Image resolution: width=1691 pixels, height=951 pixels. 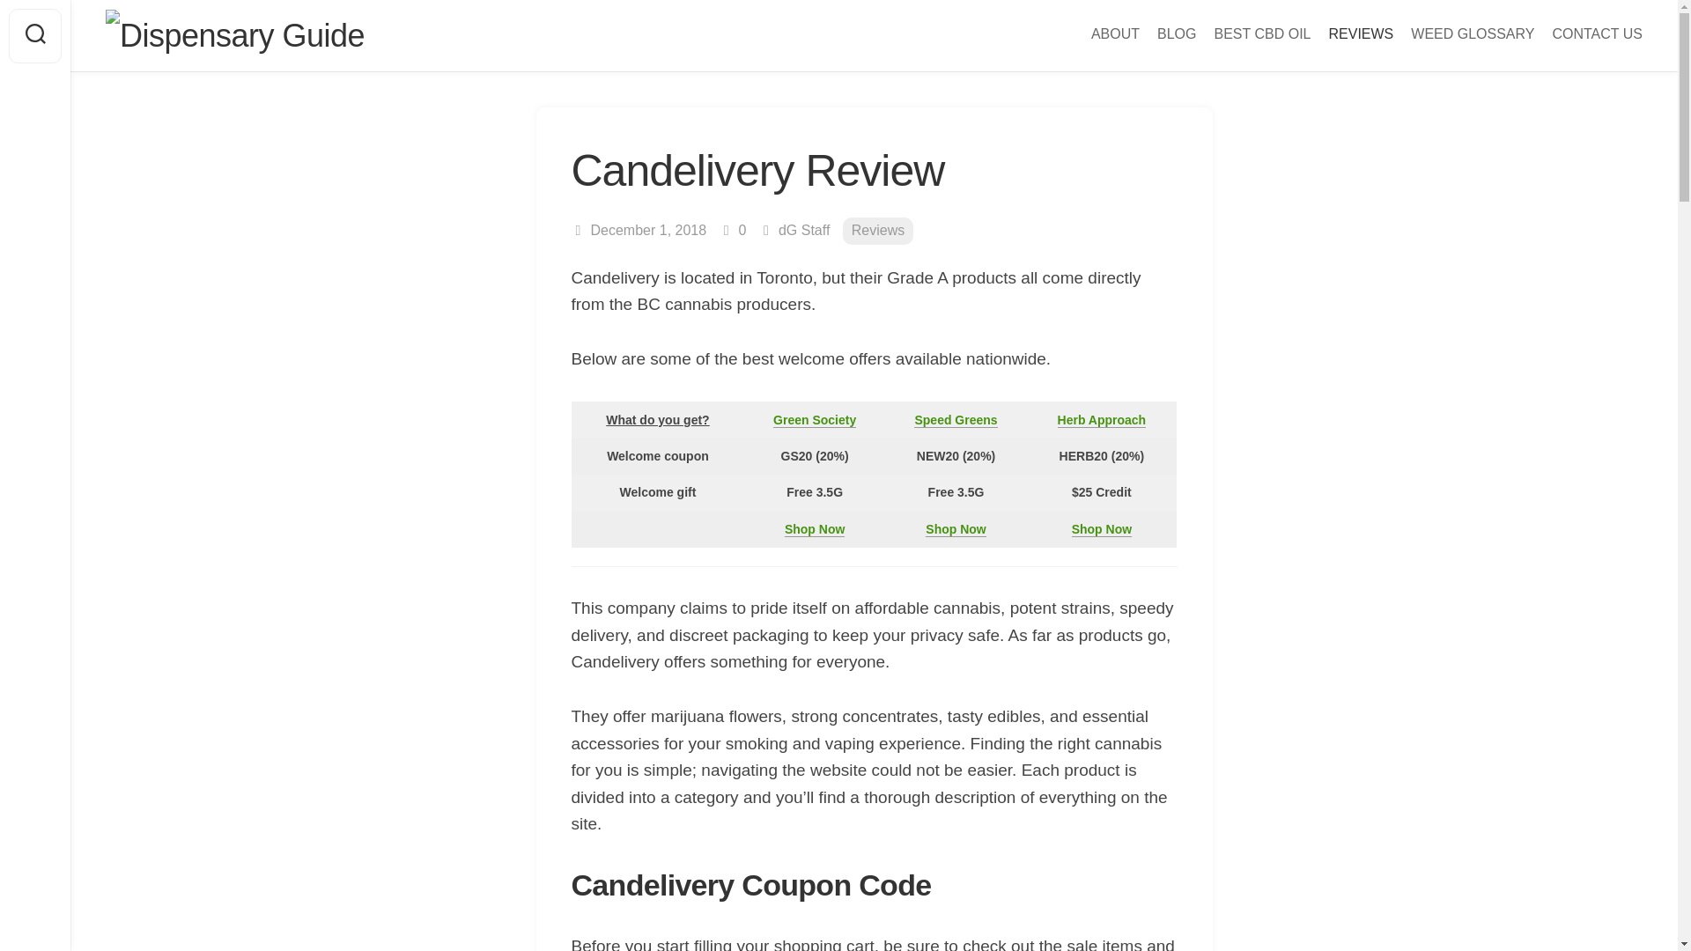 I want to click on ABOUT, so click(x=1115, y=33).